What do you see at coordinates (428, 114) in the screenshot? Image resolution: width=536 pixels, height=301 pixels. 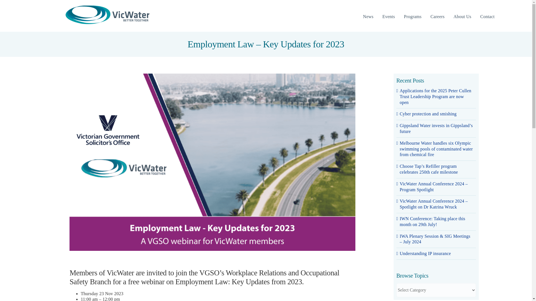 I see `Cyber protection and smishing` at bounding box center [428, 114].